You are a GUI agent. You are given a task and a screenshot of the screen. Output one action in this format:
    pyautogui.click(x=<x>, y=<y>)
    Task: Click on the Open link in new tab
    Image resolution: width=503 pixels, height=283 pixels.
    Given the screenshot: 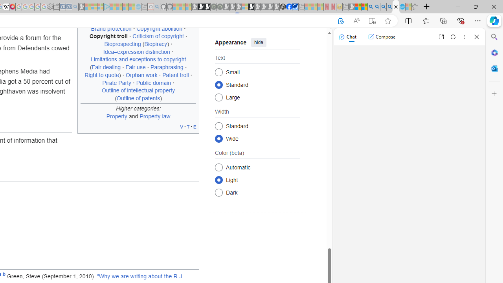 What is the action you would take?
    pyautogui.click(x=441, y=37)
    